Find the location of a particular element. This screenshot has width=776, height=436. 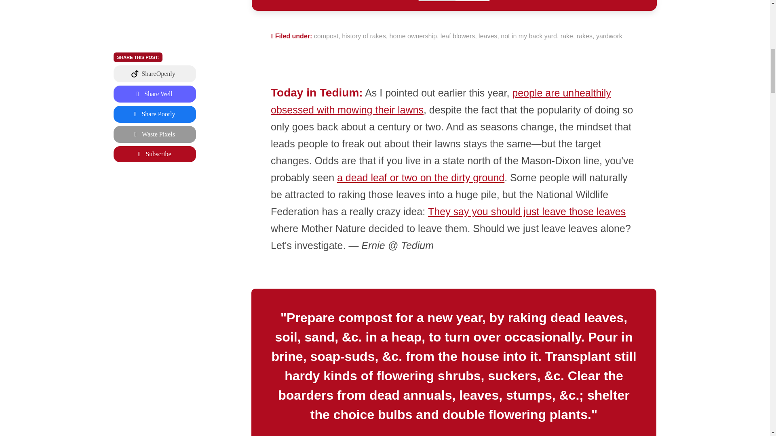

They say you should just leave those leaves is located at coordinates (527, 211).